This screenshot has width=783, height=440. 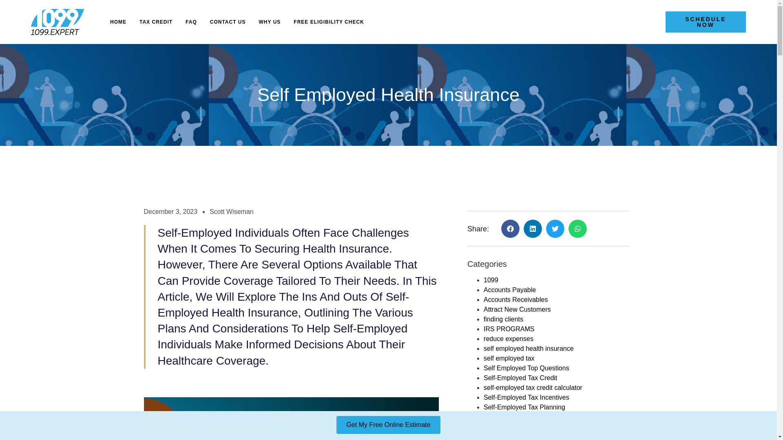 What do you see at coordinates (118, 22) in the screenshot?
I see `HOME` at bounding box center [118, 22].